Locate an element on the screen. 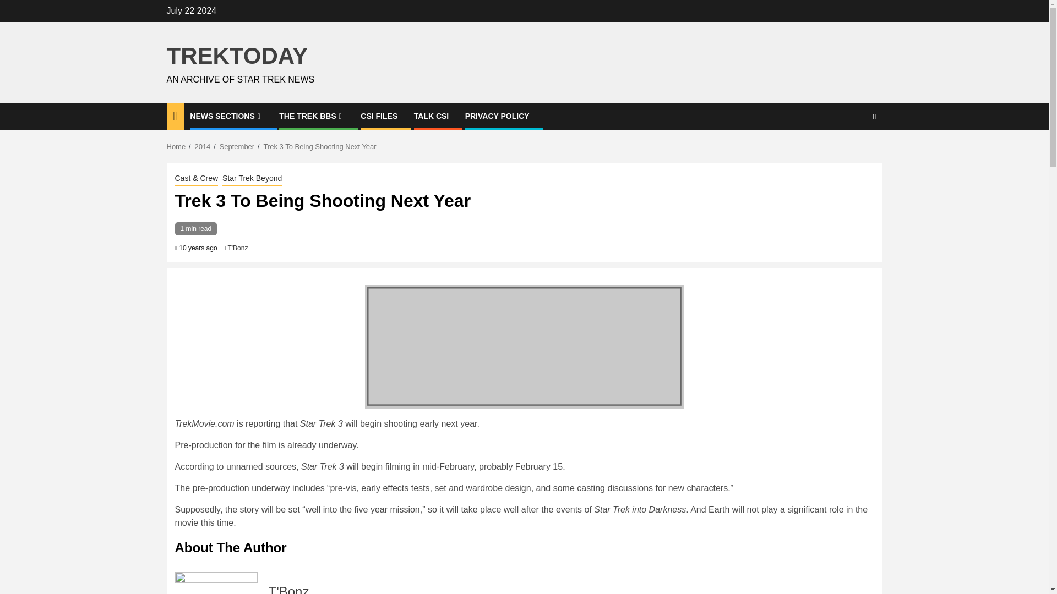 This screenshot has height=594, width=1057. Home is located at coordinates (176, 146).